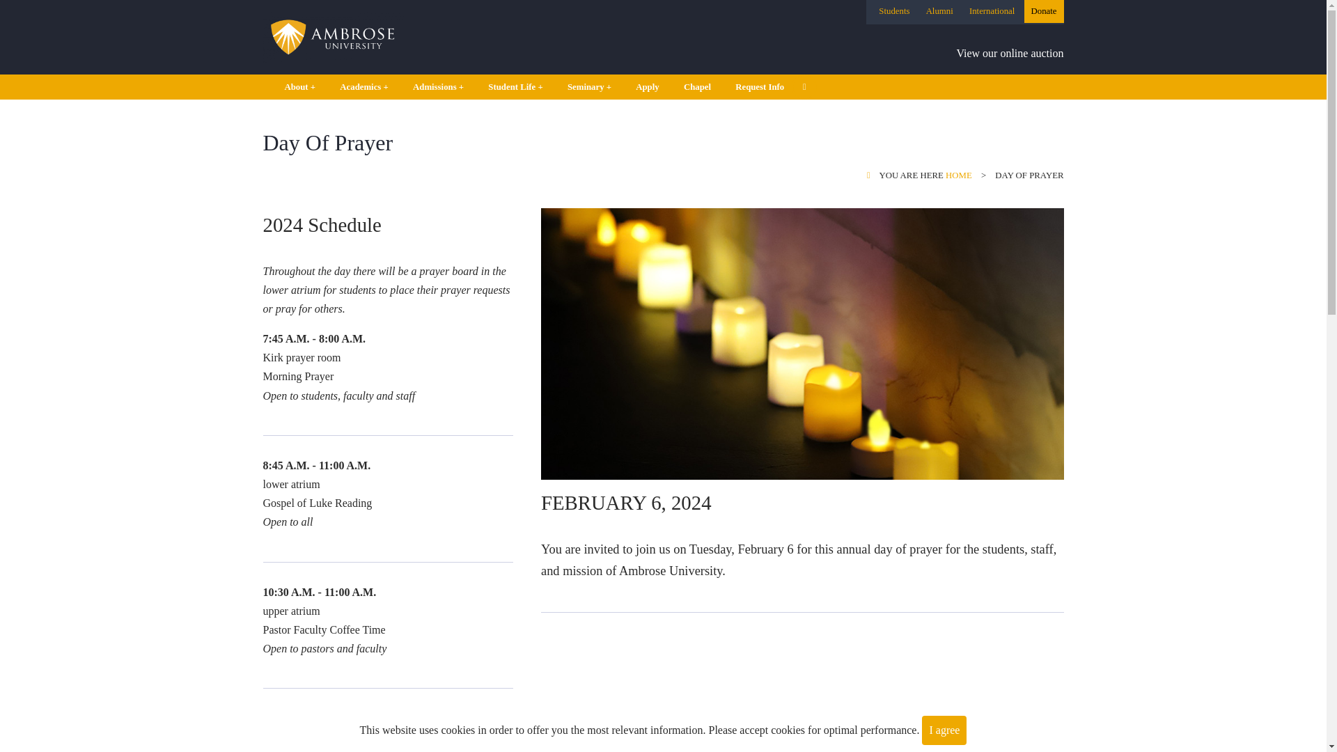 This screenshot has height=752, width=1337. I want to click on International, so click(992, 10).